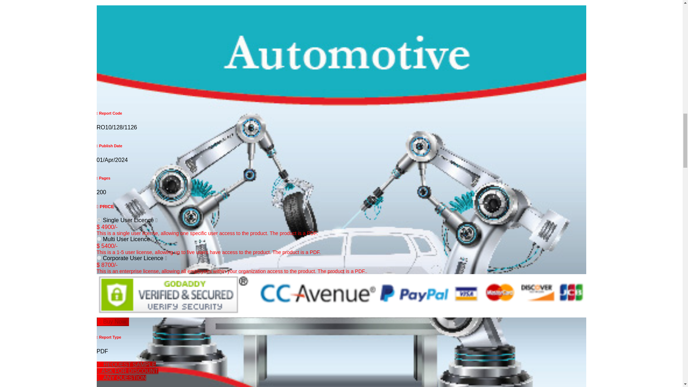 Image resolution: width=688 pixels, height=387 pixels. Describe the element at coordinates (99, 257) in the screenshot. I see `8700` at that location.